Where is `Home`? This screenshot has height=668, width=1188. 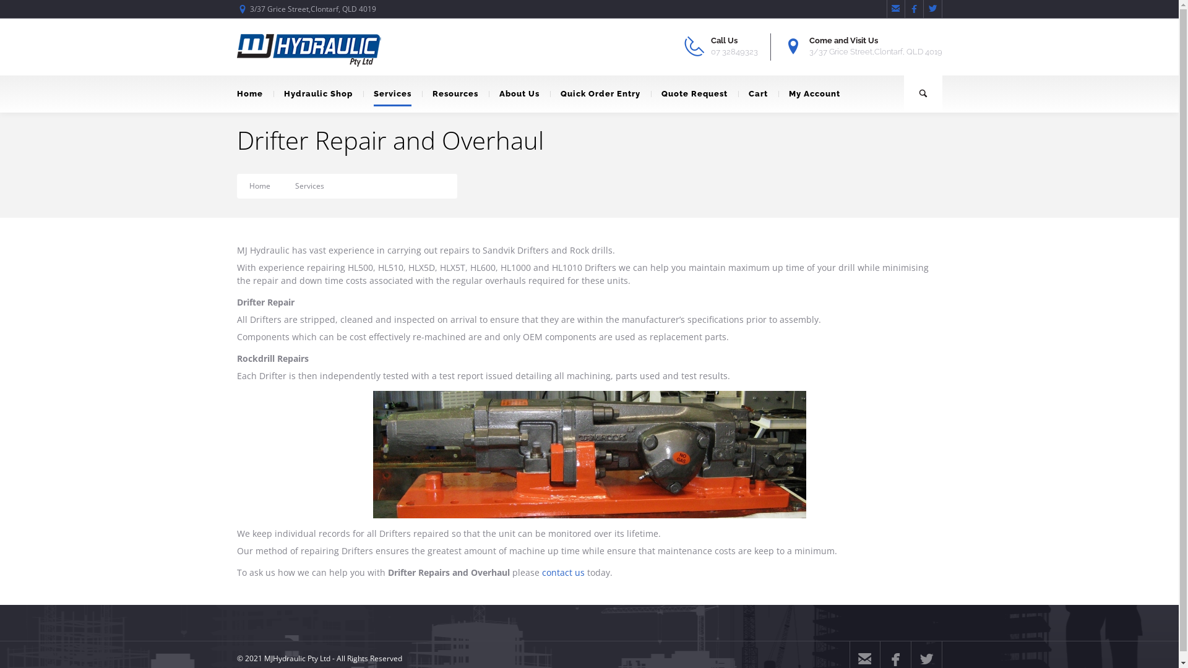
Home is located at coordinates (255, 94).